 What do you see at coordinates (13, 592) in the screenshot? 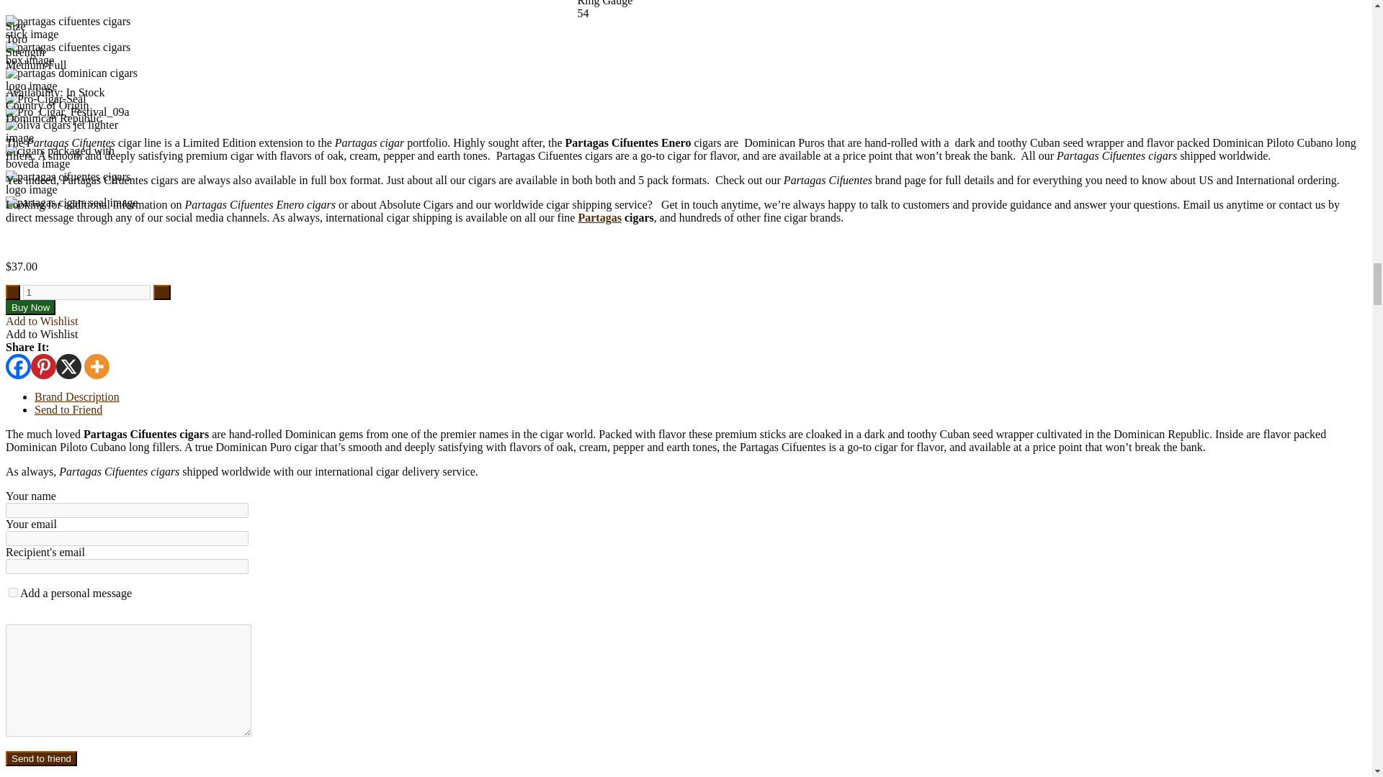
I see `Add a personal message` at bounding box center [13, 592].